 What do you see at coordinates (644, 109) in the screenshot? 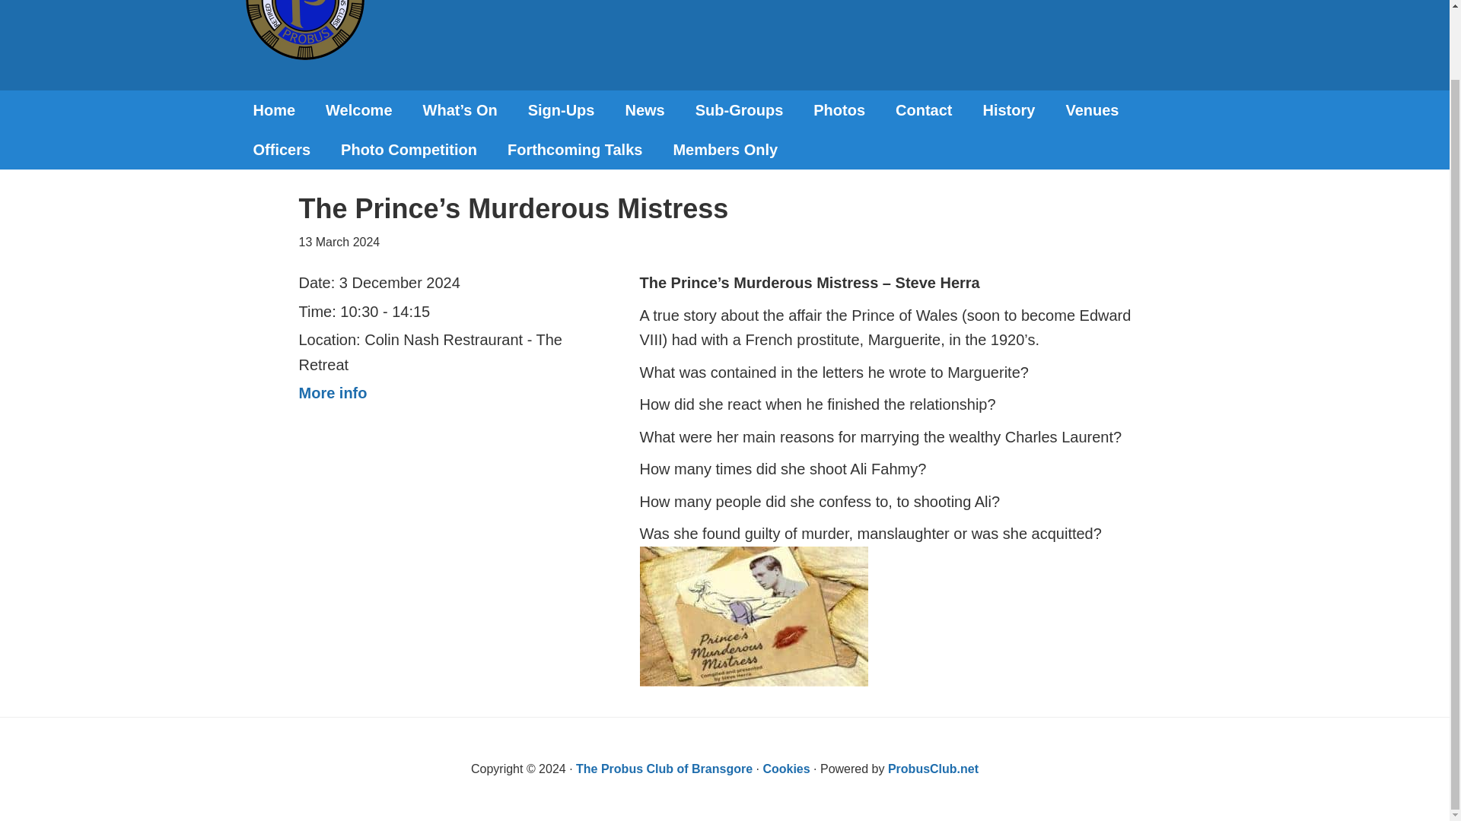
I see `News` at bounding box center [644, 109].